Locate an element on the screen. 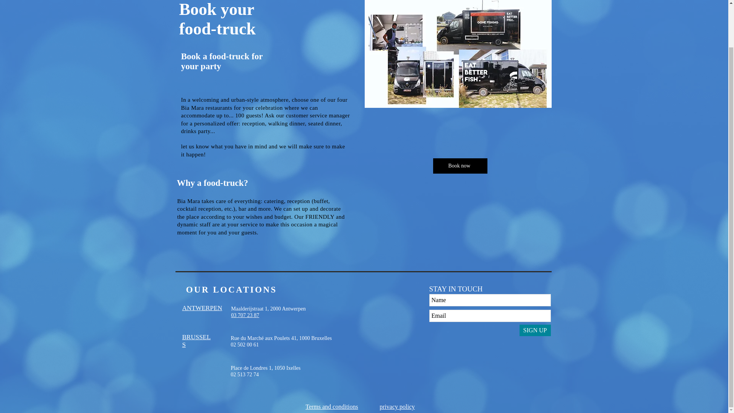  BRUSSELS is located at coordinates (331, 407).